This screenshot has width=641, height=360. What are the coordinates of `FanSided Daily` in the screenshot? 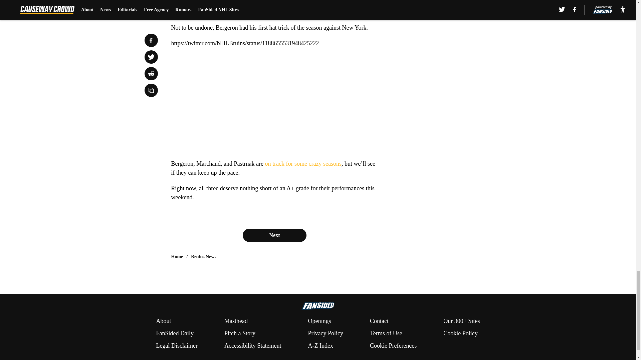 It's located at (174, 333).